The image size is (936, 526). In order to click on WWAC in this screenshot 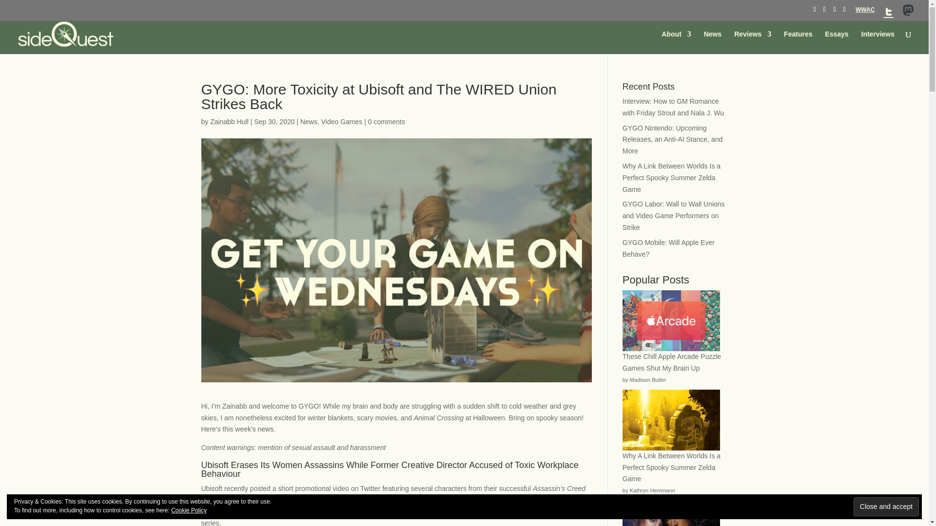, I will do `click(865, 12)`.